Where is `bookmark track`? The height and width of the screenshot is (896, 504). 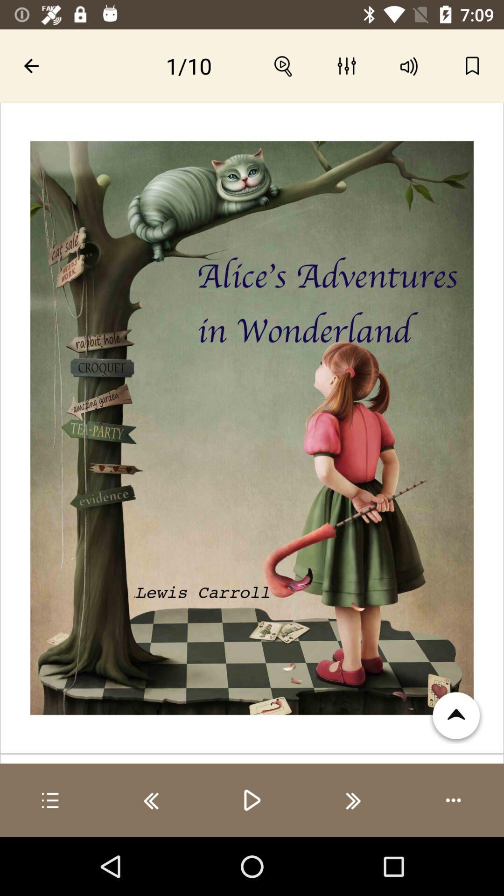
bookmark track is located at coordinates (472, 66).